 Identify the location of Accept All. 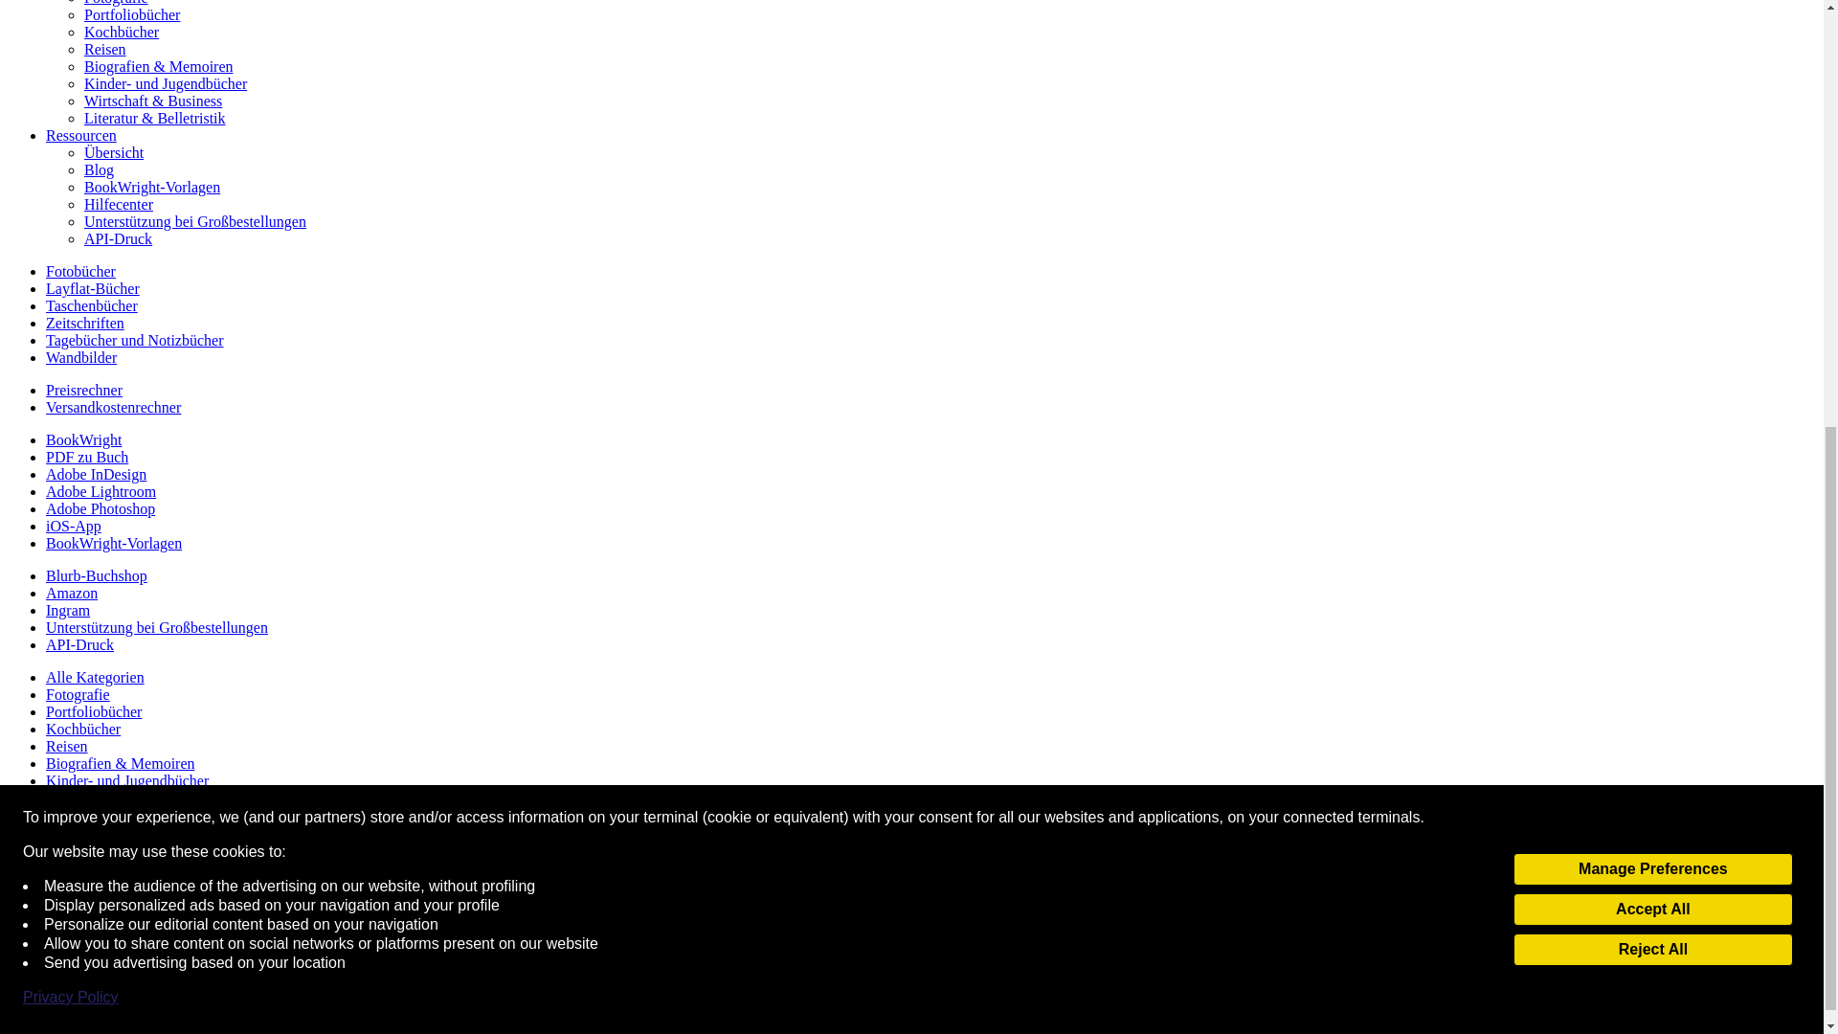
(1652, 176).